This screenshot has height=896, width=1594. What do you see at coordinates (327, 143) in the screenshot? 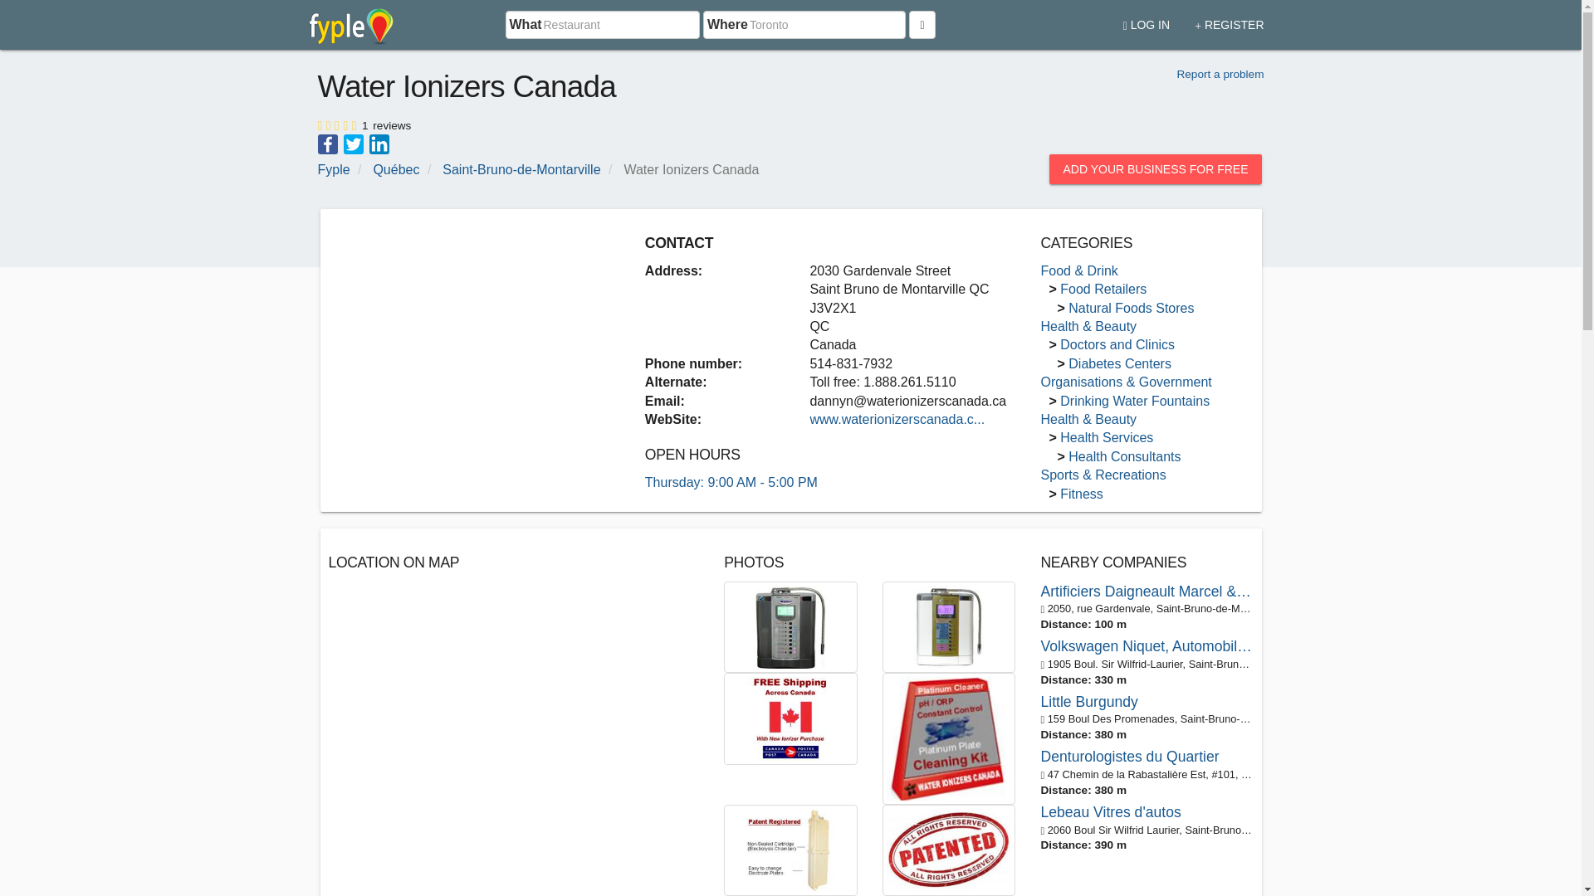
I see `Share on Facebook` at bounding box center [327, 143].